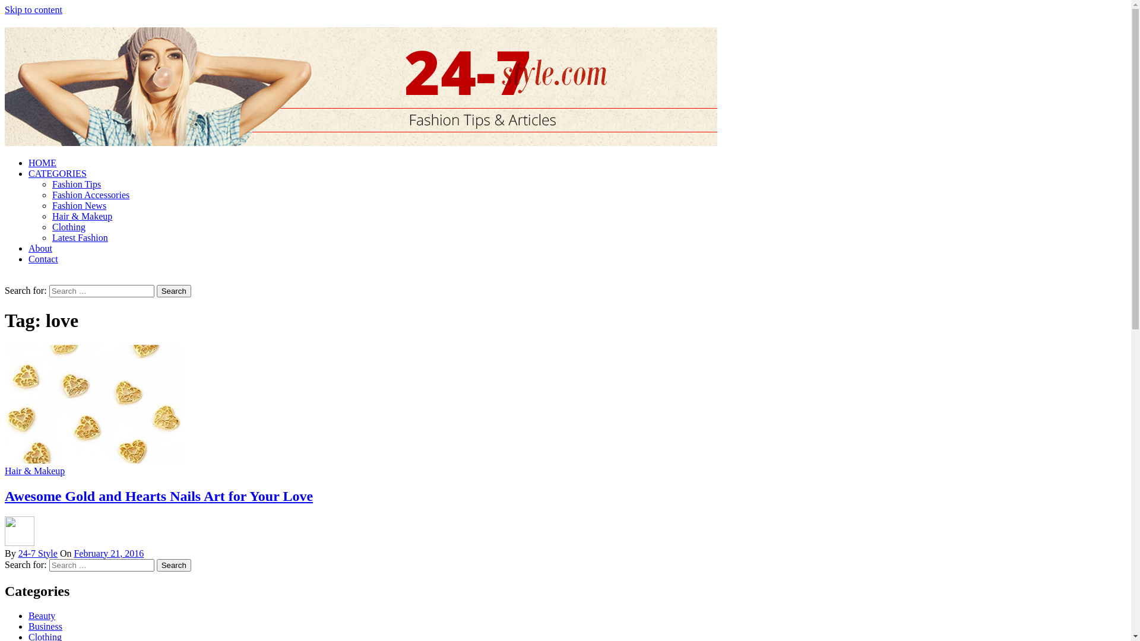 Image resolution: width=1140 pixels, height=641 pixels. I want to click on Fashion Tips, so click(77, 184).